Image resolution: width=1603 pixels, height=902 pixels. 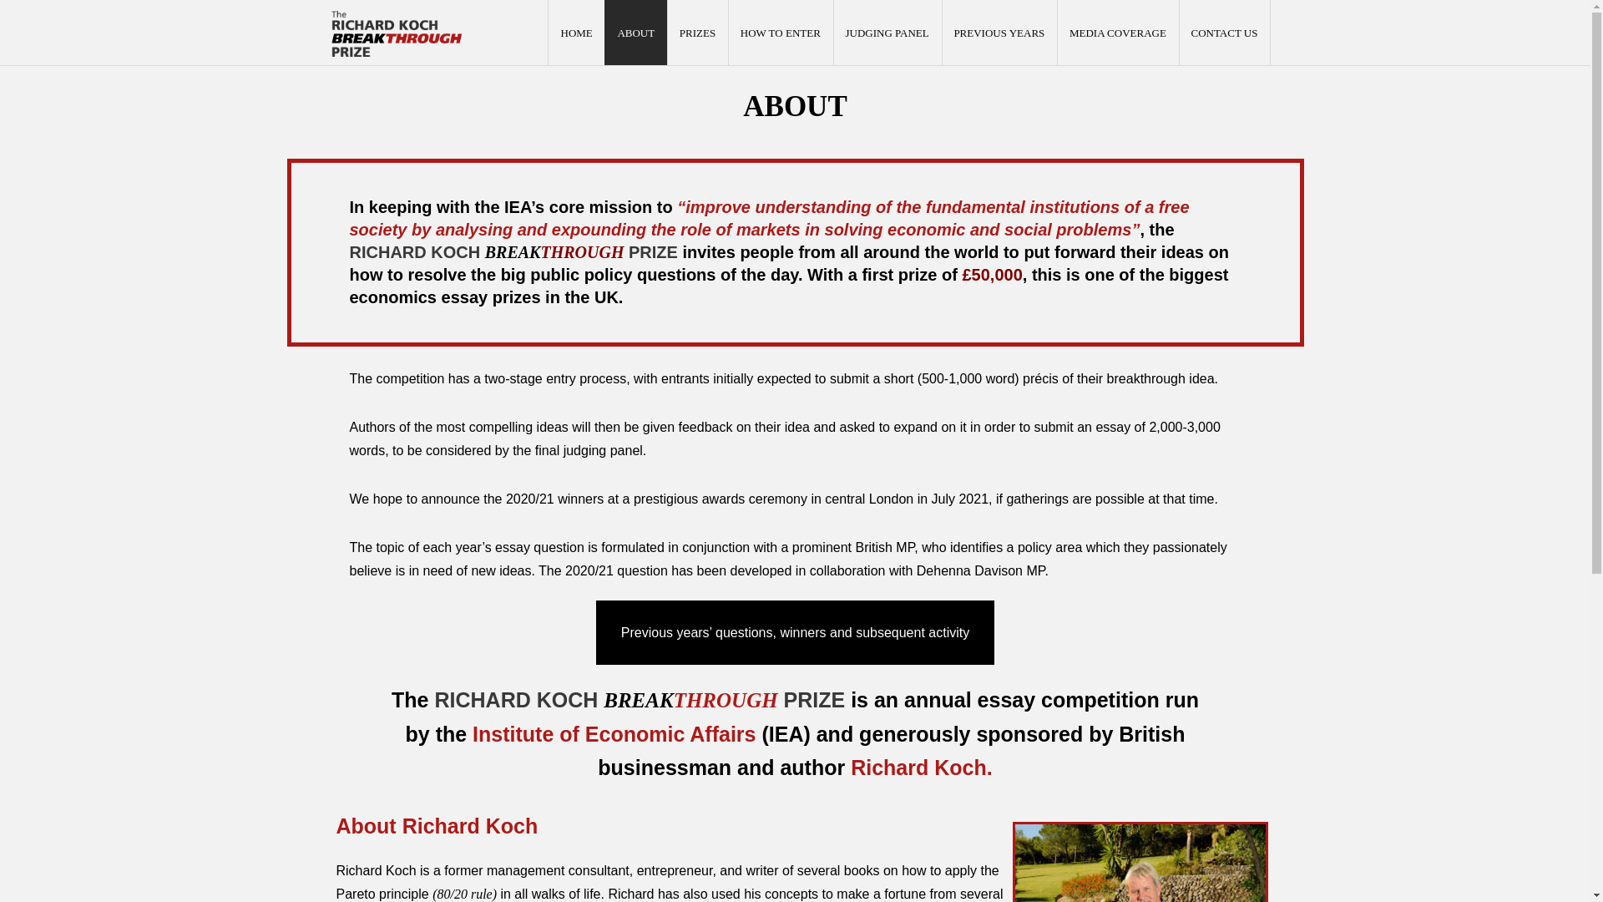 I want to click on PREVIOUS YEARS, so click(x=999, y=32).